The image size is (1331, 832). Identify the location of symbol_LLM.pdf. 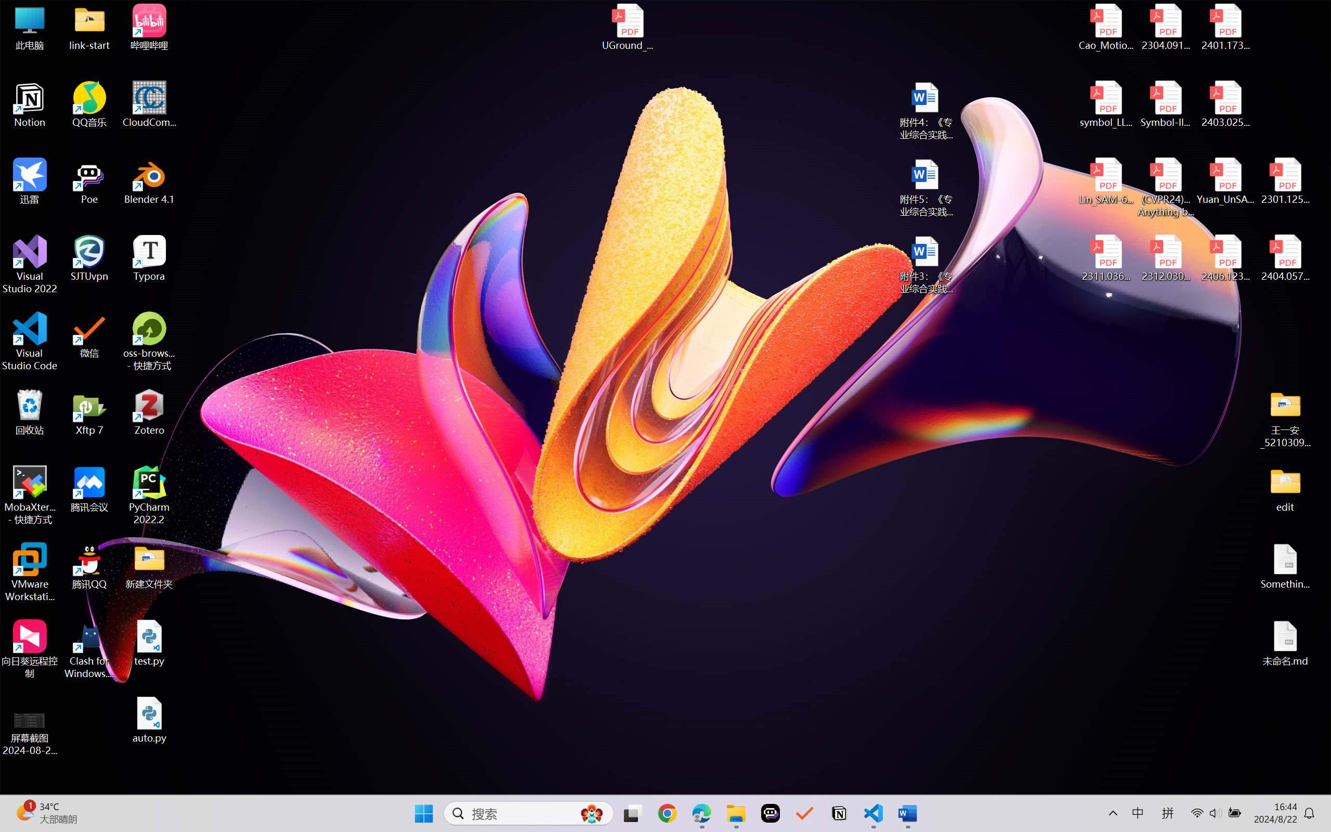
(1106, 105).